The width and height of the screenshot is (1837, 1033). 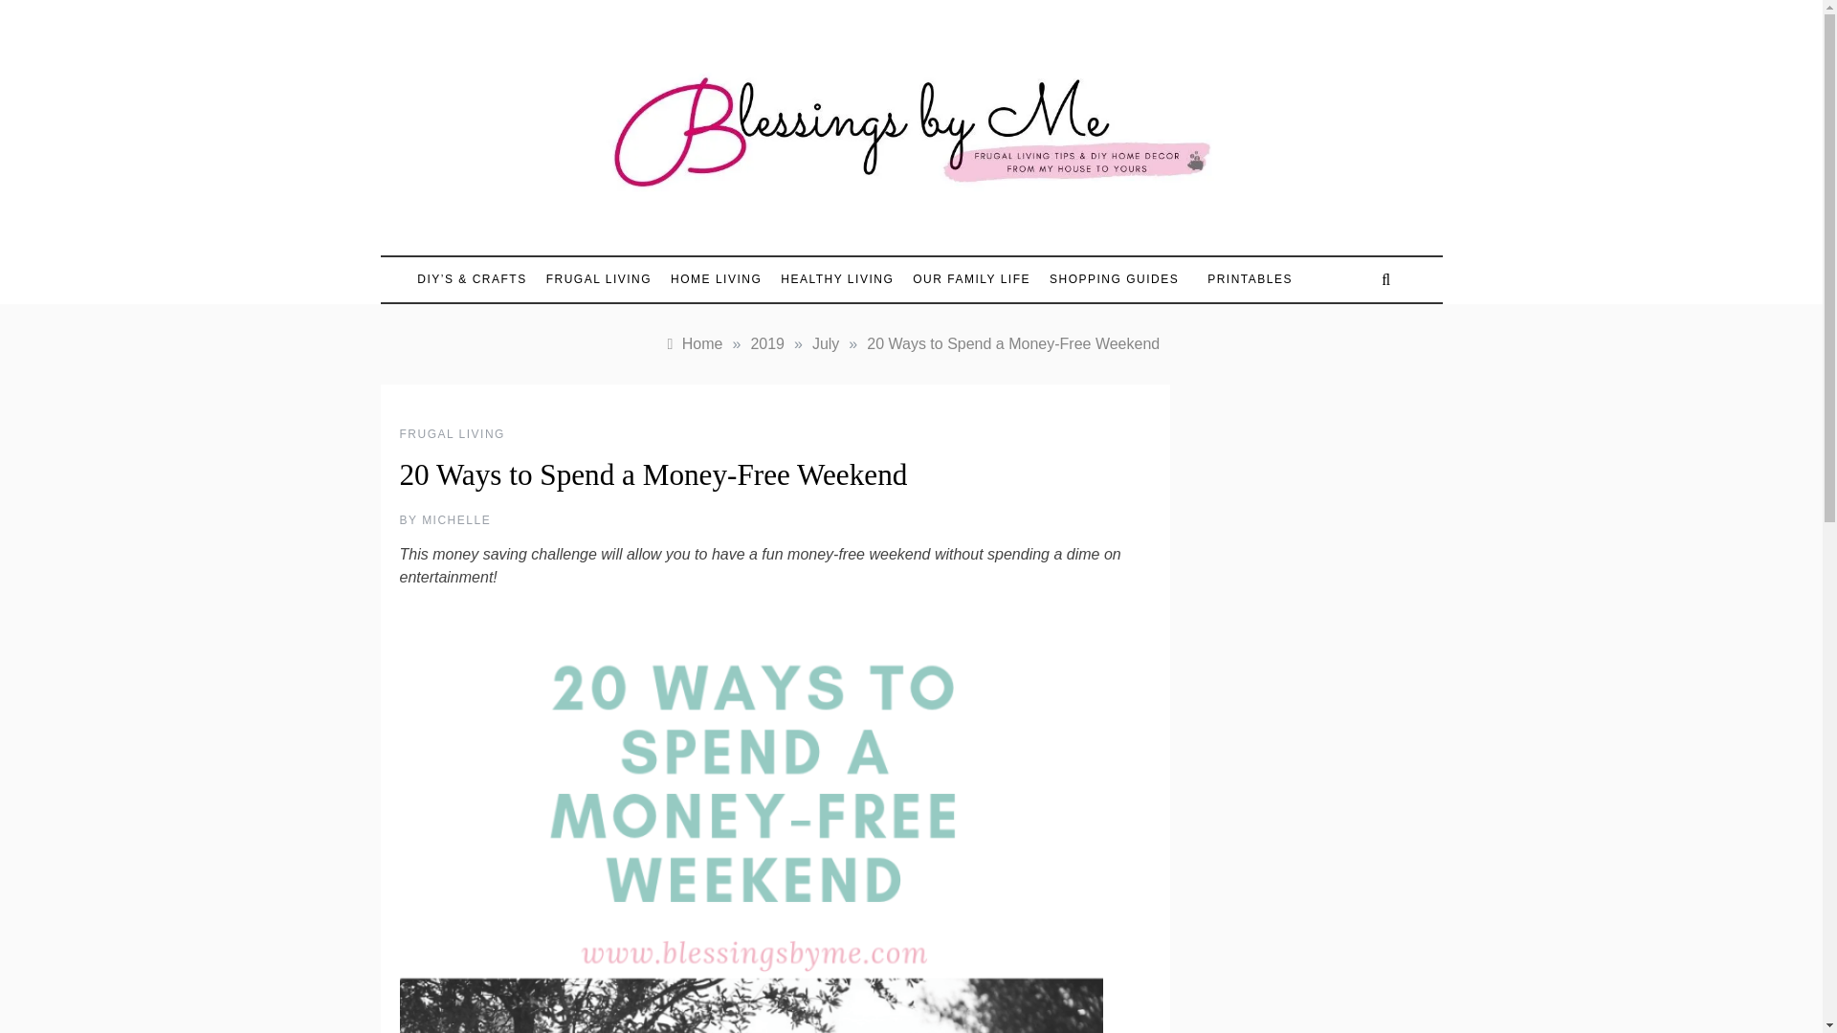 I want to click on MICHELLE, so click(x=455, y=519).